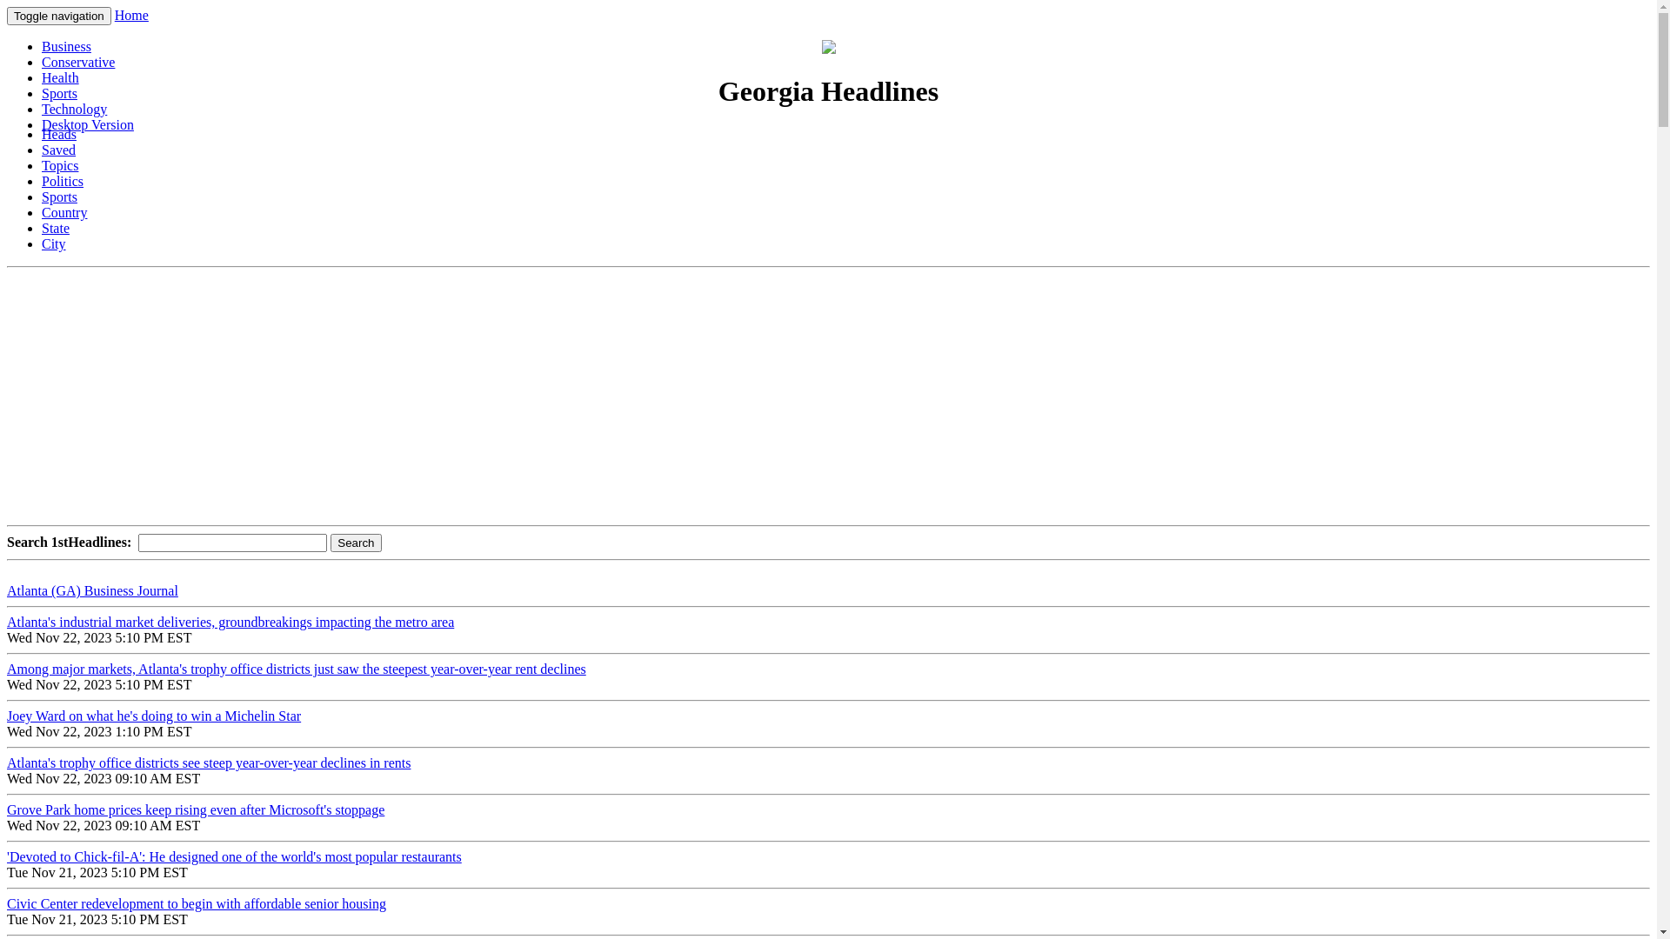 Image resolution: width=1670 pixels, height=939 pixels. What do you see at coordinates (59, 134) in the screenshot?
I see `Heads` at bounding box center [59, 134].